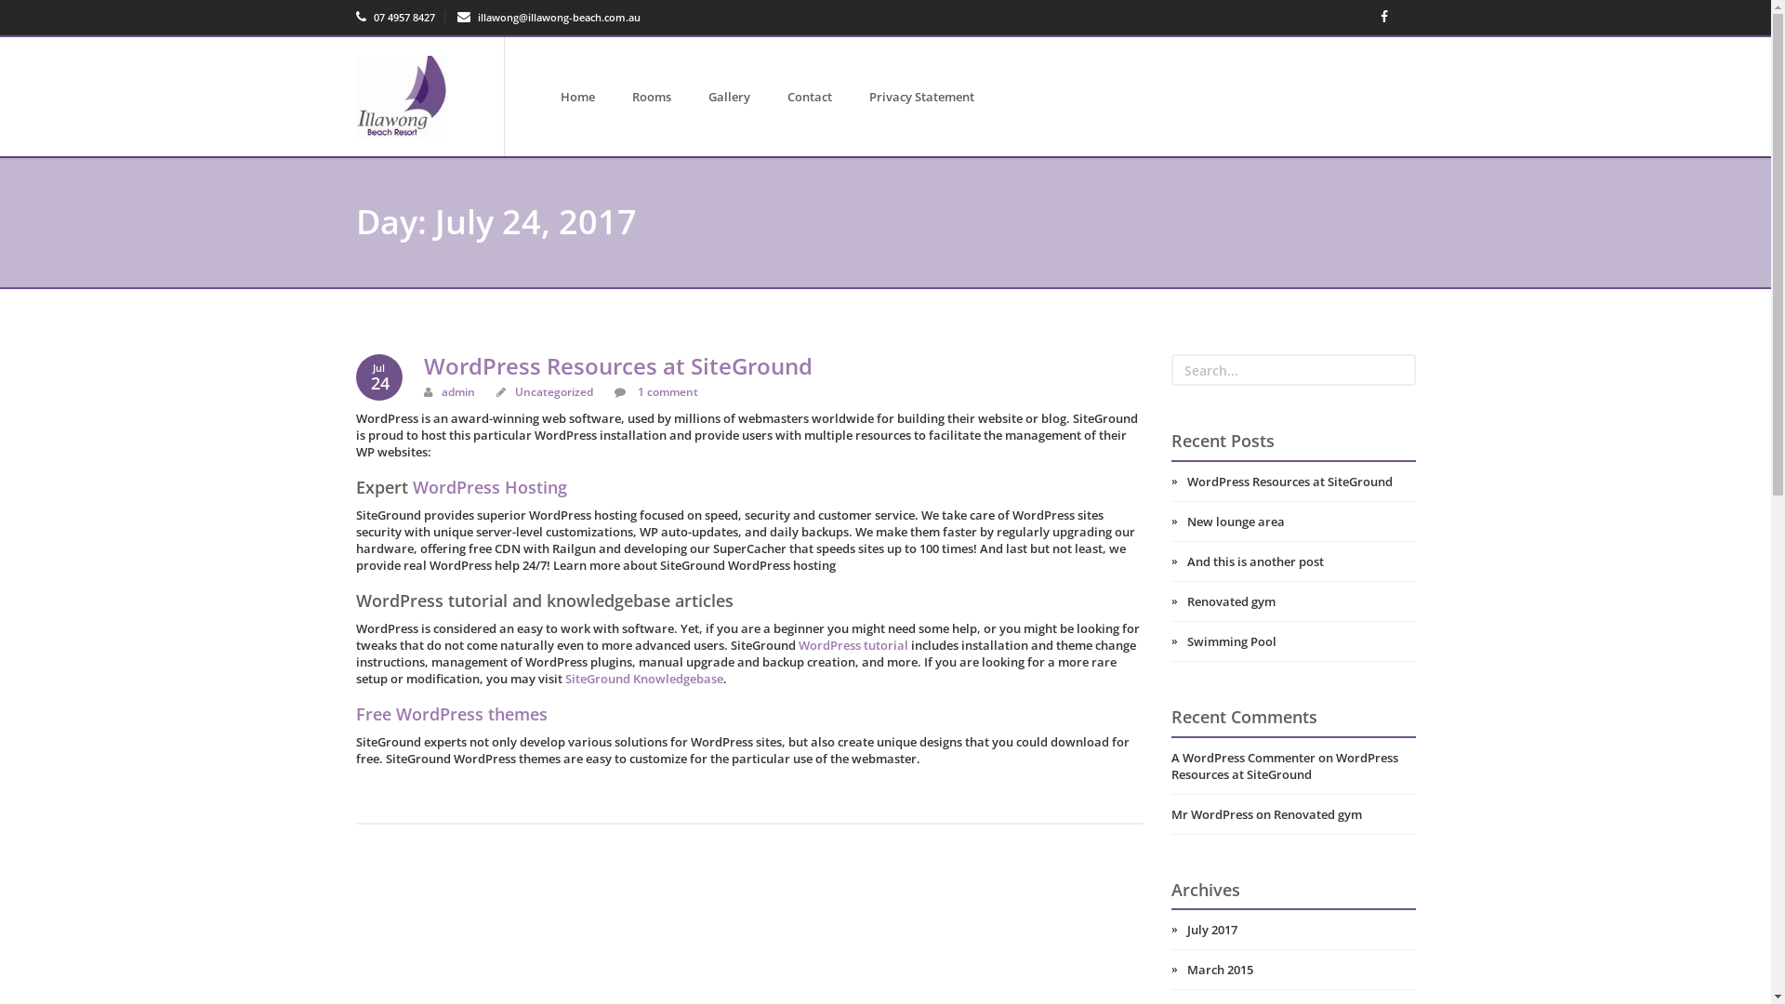  What do you see at coordinates (1294, 601) in the screenshot?
I see `Renovated gym` at bounding box center [1294, 601].